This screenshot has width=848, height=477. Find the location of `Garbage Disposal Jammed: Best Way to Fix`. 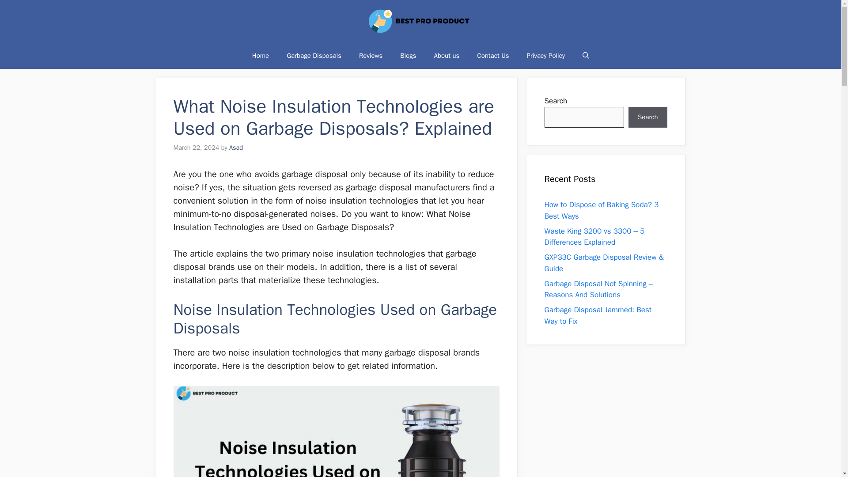

Garbage Disposal Jammed: Best Way to Fix is located at coordinates (598, 315).